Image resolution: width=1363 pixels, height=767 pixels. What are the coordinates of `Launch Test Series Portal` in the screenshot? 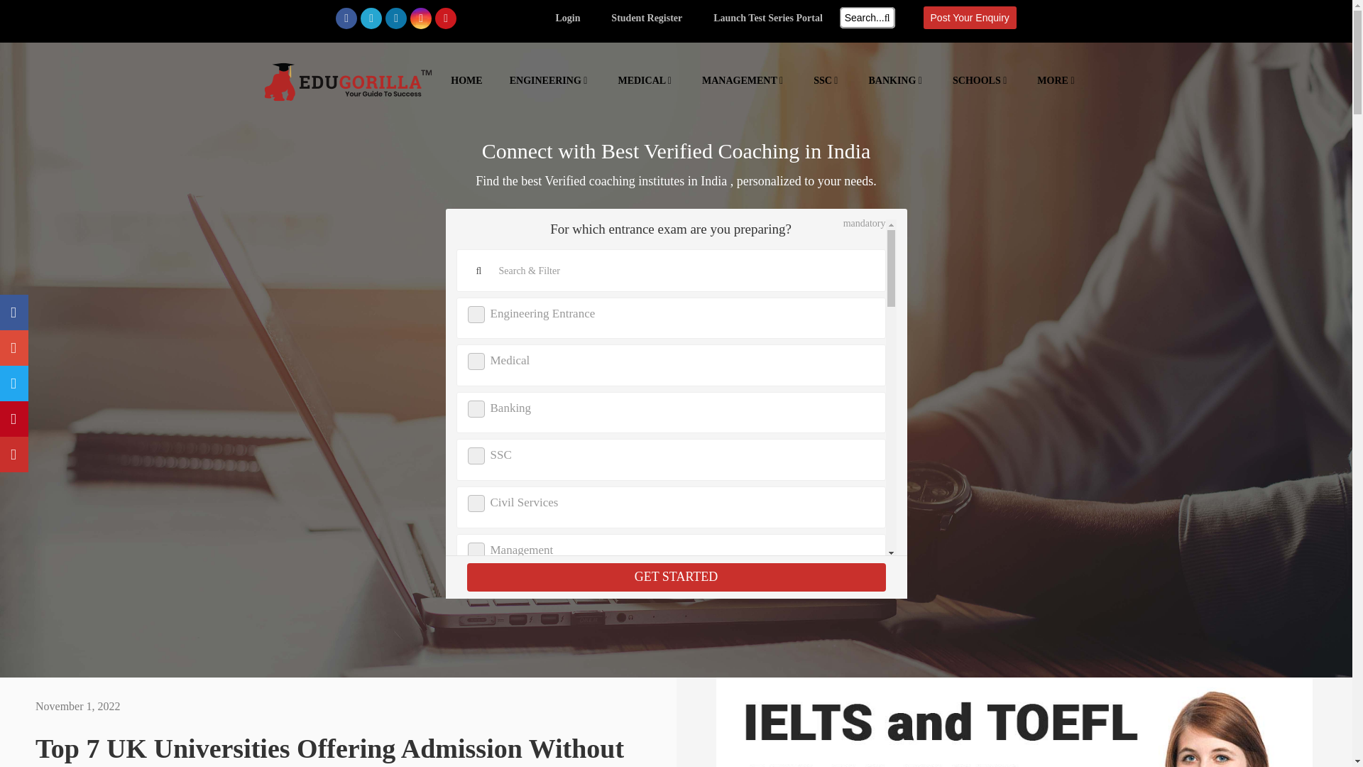 It's located at (768, 18).